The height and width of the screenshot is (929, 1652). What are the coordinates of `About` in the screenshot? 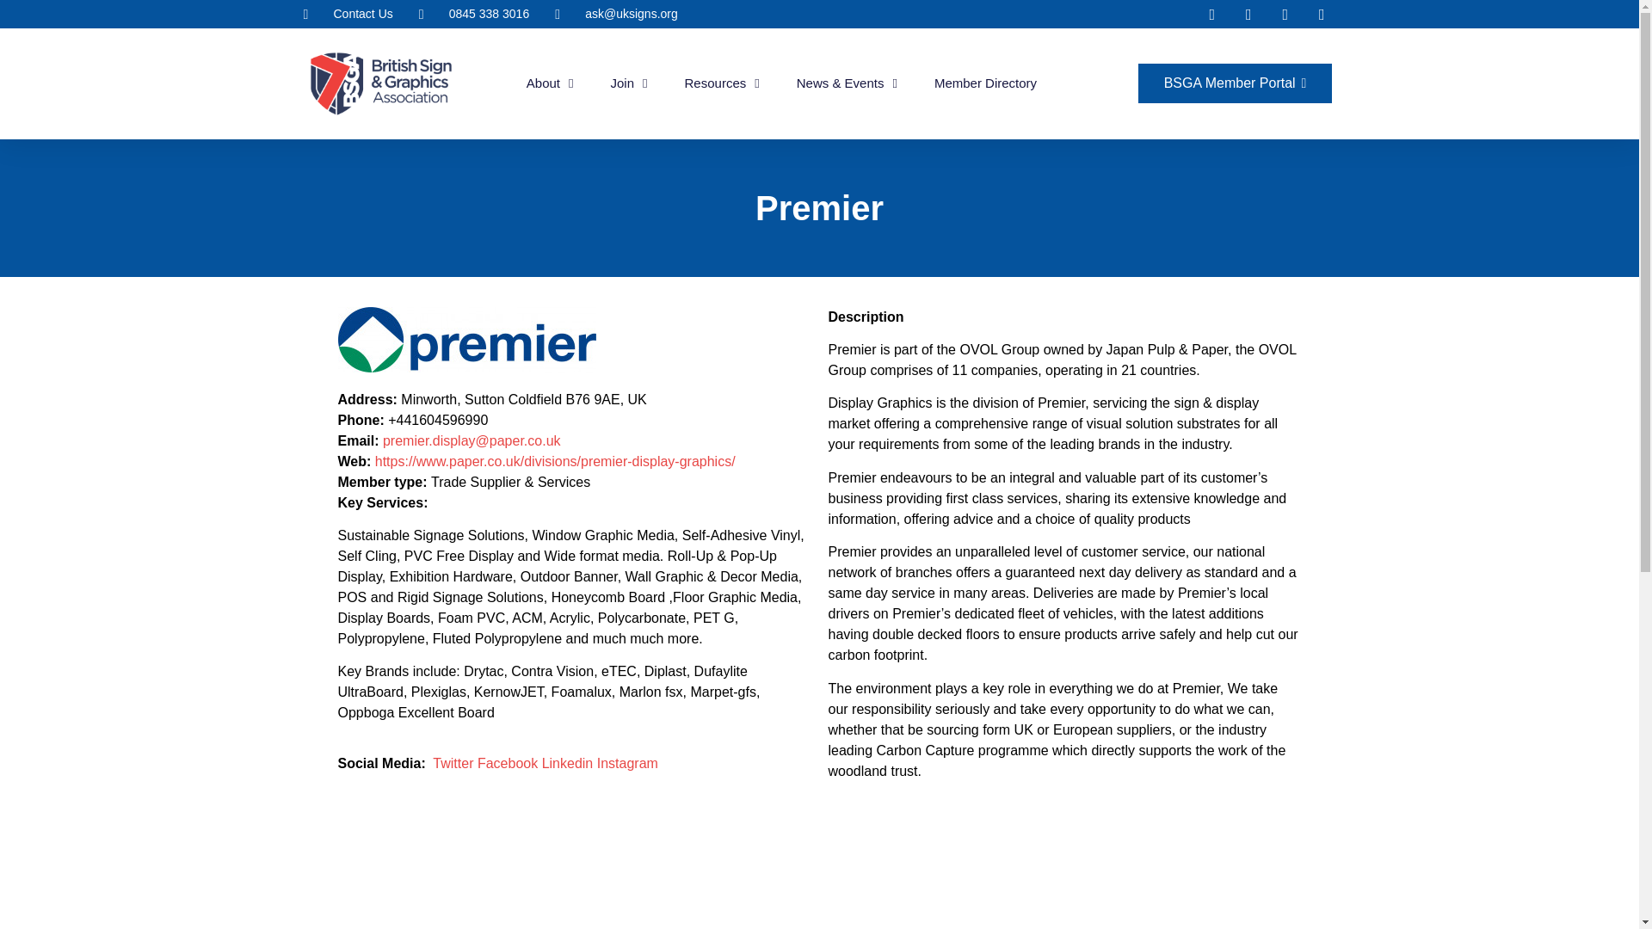 It's located at (550, 83).